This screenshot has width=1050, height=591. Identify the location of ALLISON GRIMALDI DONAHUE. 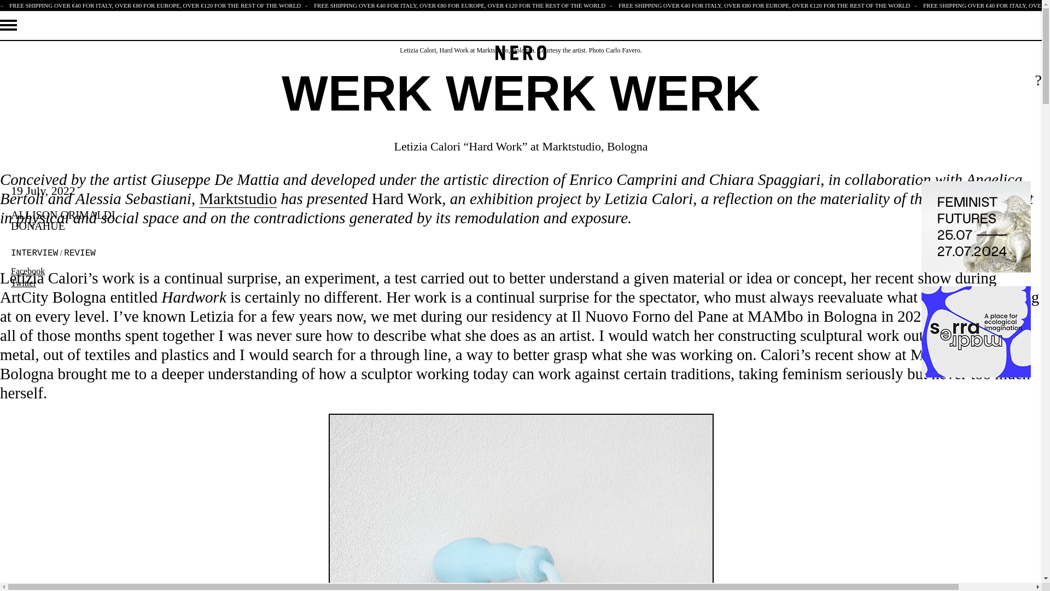
(63, 221).